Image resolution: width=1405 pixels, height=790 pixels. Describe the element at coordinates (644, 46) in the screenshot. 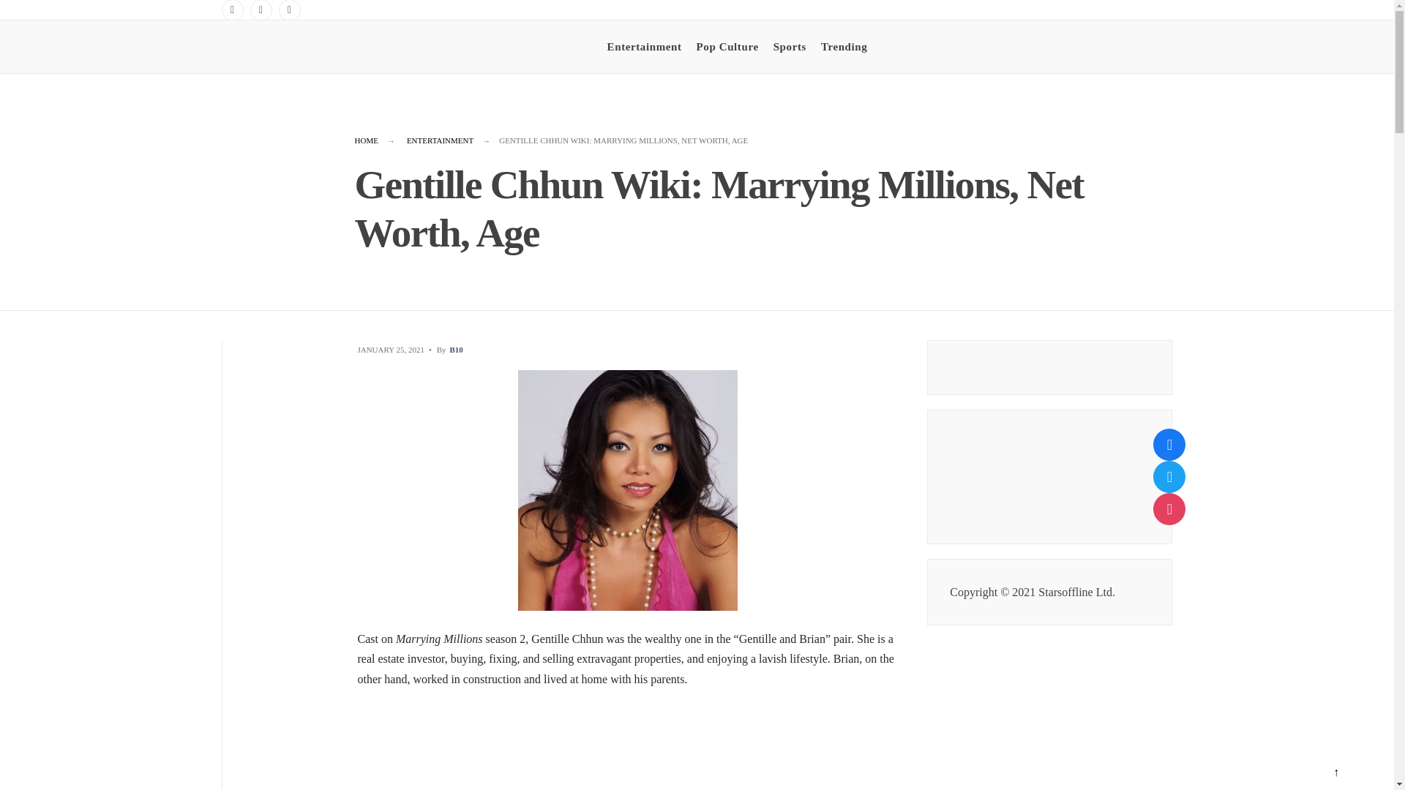

I see `Entertainment` at that location.